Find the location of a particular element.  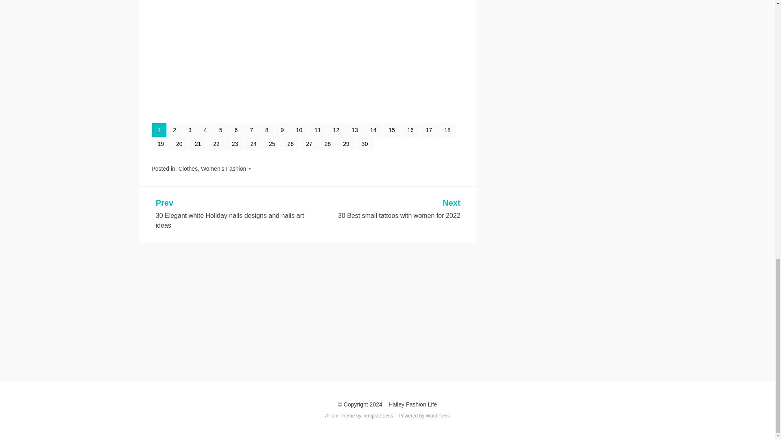

24 is located at coordinates (253, 144).